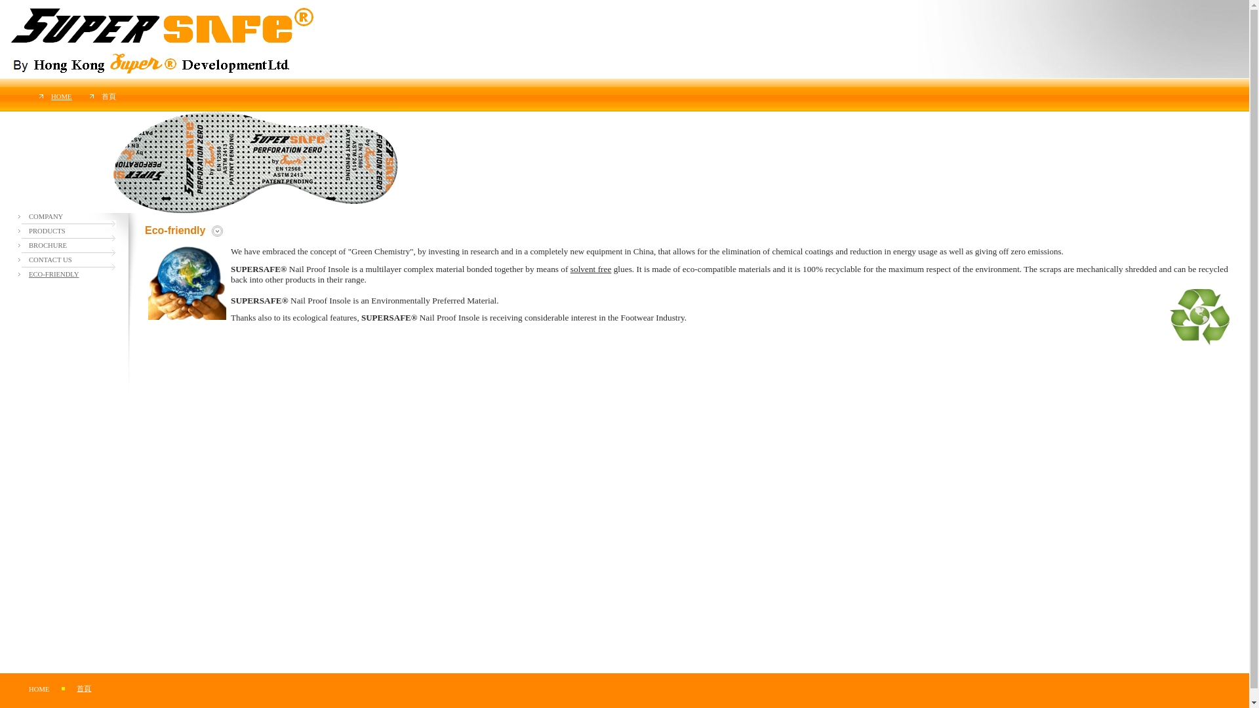 This screenshot has width=1259, height=708. I want to click on PRODUCTS, so click(47, 231).